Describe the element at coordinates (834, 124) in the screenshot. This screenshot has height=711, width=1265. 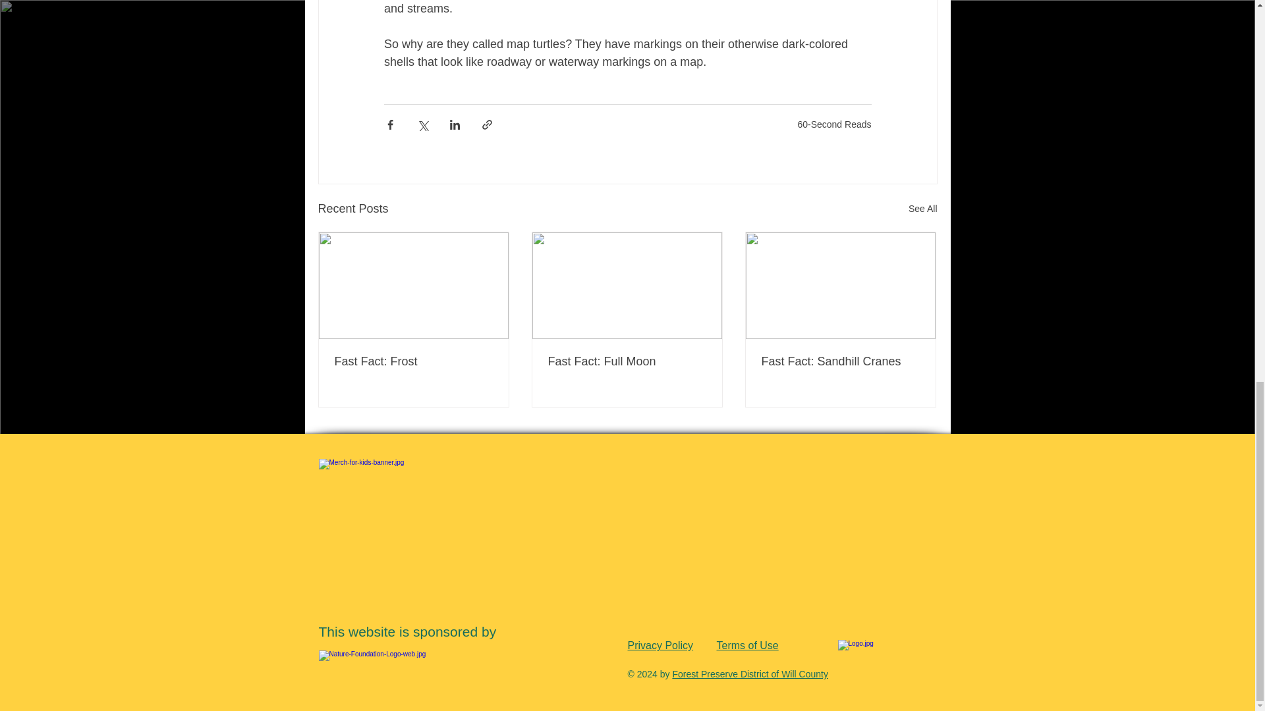
I see `60-Second Reads` at that location.